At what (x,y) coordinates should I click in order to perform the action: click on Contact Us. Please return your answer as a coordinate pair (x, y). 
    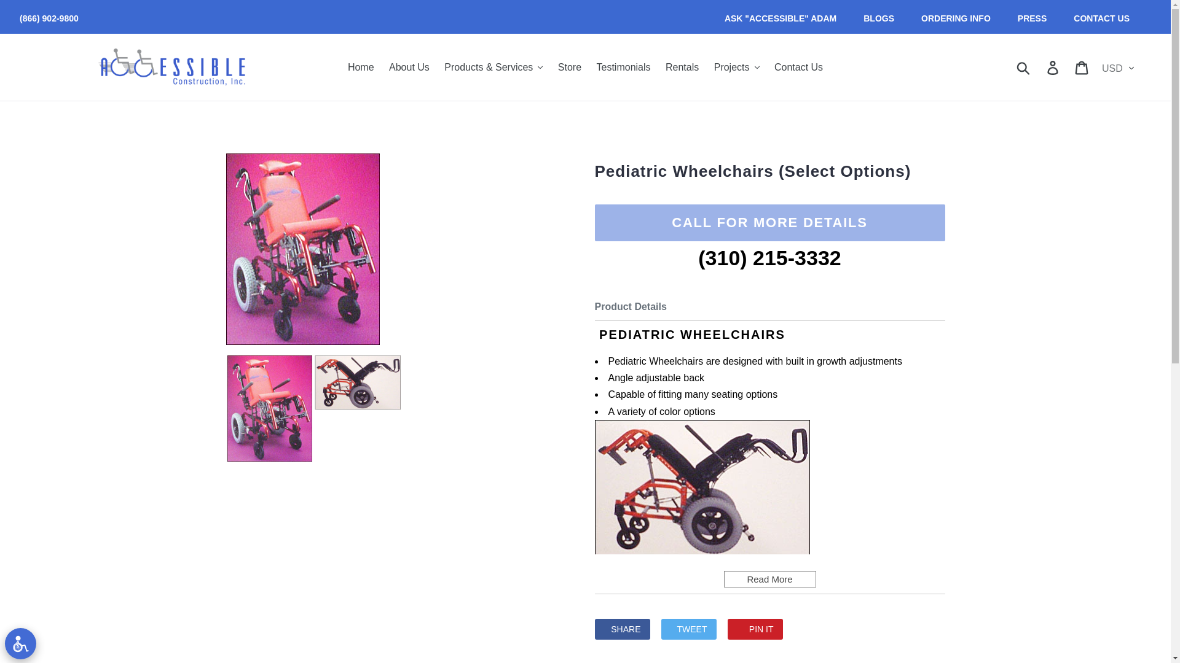
    Looking at the image, I should click on (798, 66).